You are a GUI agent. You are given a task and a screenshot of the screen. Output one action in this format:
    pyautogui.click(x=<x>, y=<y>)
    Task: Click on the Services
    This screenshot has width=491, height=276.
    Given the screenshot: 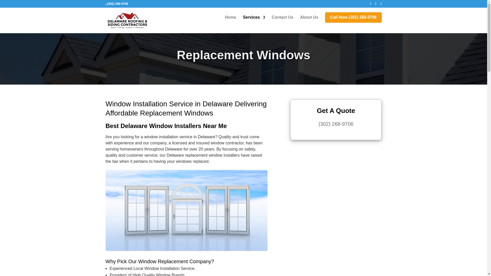 What is the action you would take?
    pyautogui.click(x=254, y=24)
    